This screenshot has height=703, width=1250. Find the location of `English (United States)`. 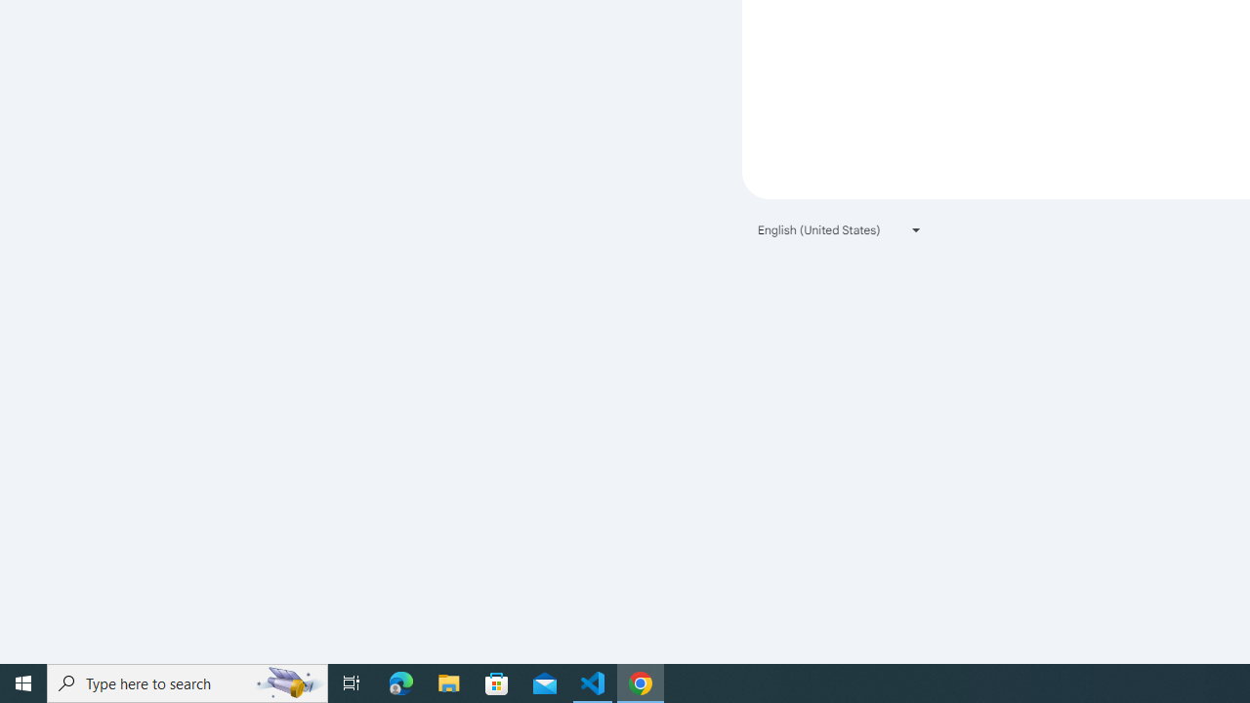

English (United States) is located at coordinates (840, 228).